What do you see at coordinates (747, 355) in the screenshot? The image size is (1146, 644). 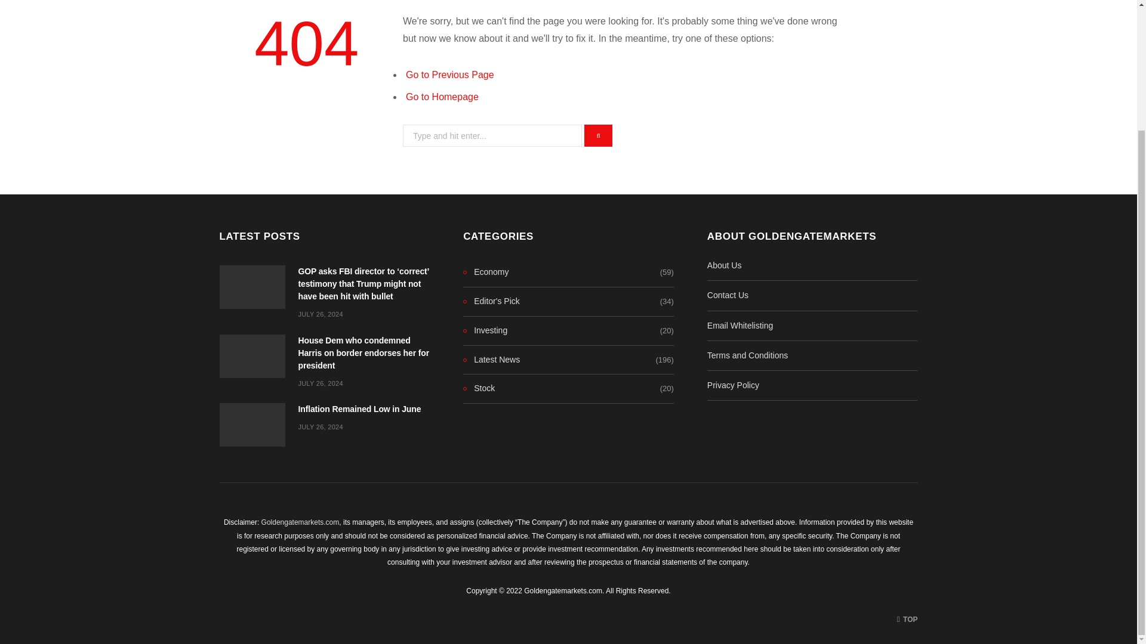 I see `Terms and Conditions` at bounding box center [747, 355].